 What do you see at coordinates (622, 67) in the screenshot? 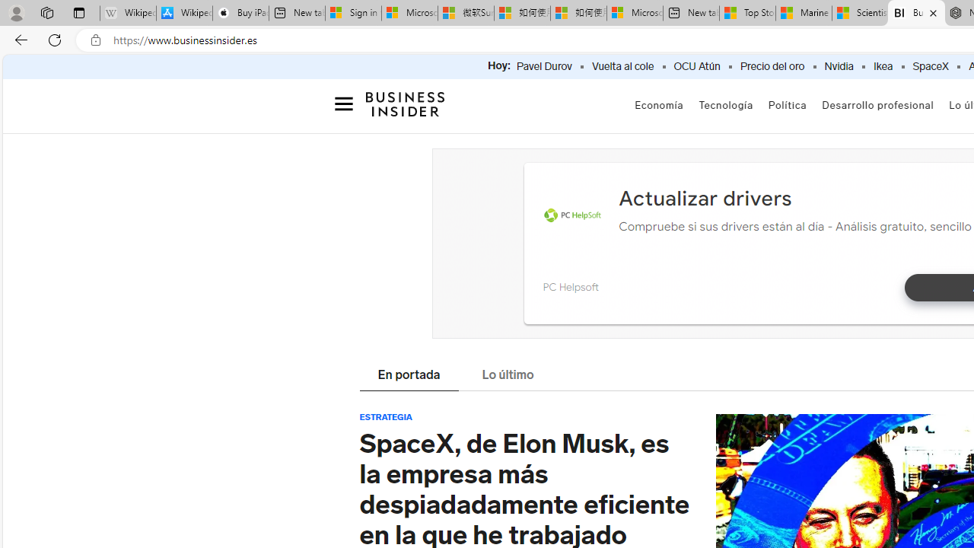
I see `Vuelta al cole` at bounding box center [622, 67].